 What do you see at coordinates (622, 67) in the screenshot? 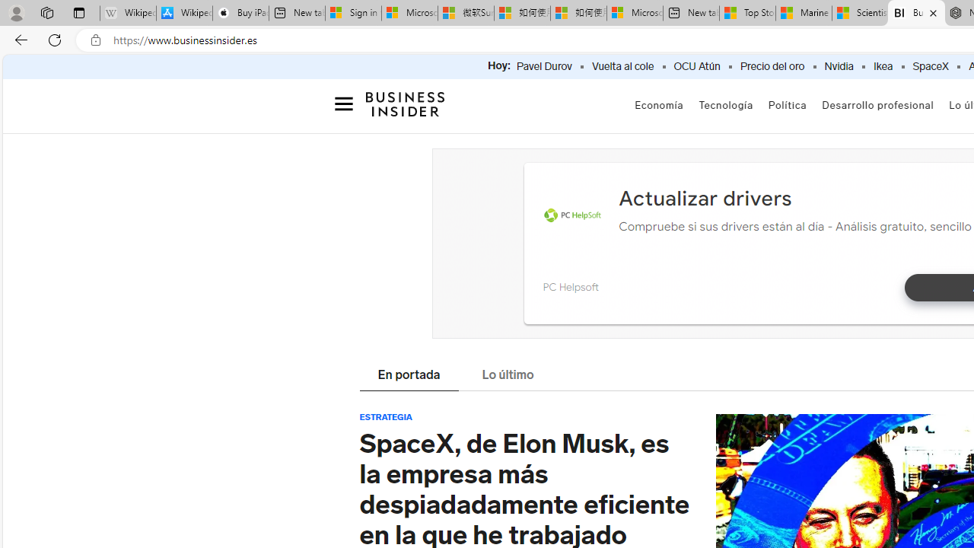
I see `Vuelta al cole` at bounding box center [622, 67].